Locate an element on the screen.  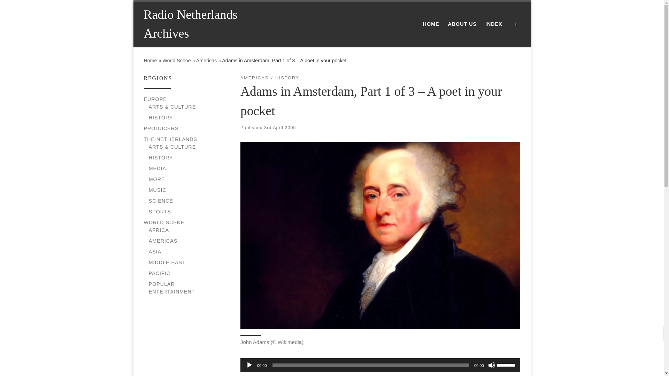
Mute is located at coordinates (491, 365).